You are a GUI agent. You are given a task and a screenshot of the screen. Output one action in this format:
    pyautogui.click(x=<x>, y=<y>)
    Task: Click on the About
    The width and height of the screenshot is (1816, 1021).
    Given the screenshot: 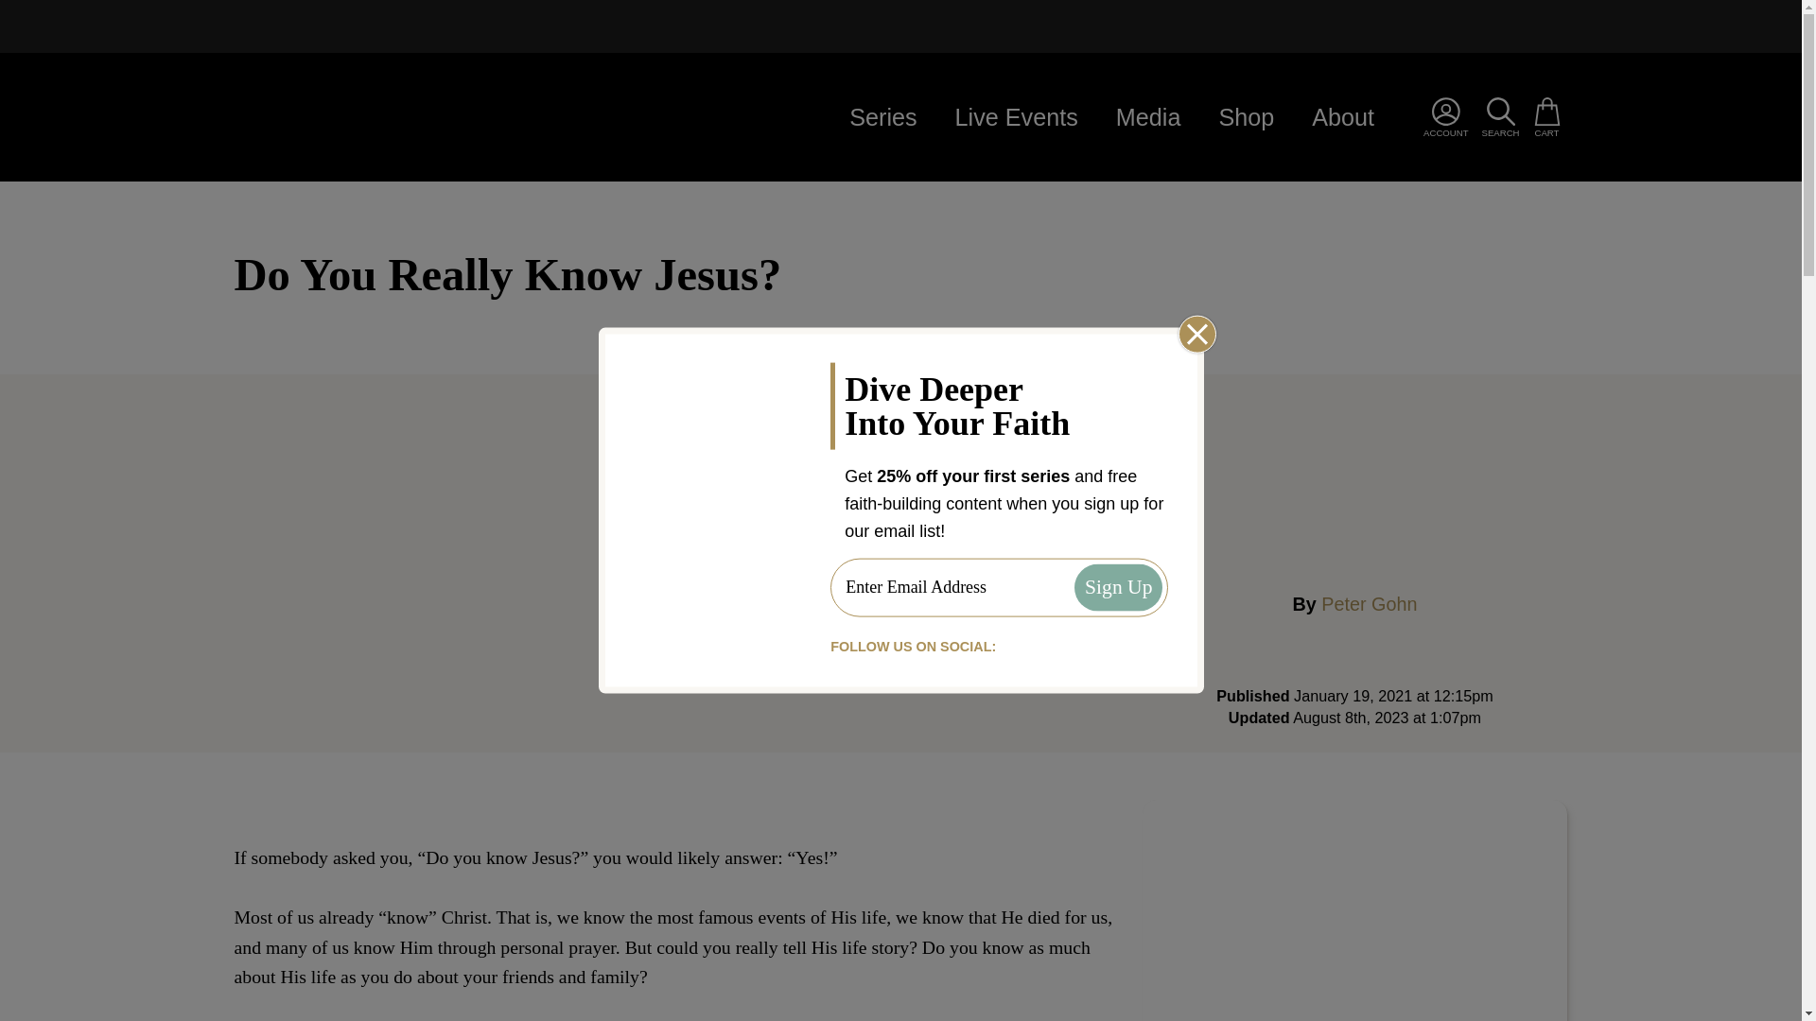 What is the action you would take?
    pyautogui.click(x=1343, y=117)
    